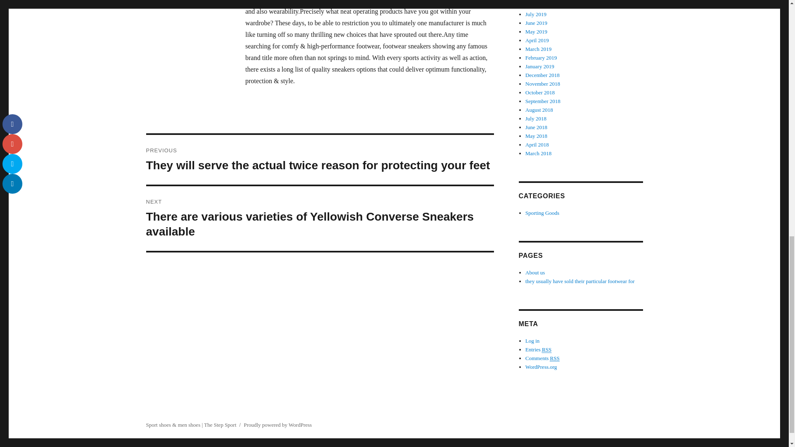  Describe the element at coordinates (555, 358) in the screenshot. I see `Really Simple Syndication` at that location.